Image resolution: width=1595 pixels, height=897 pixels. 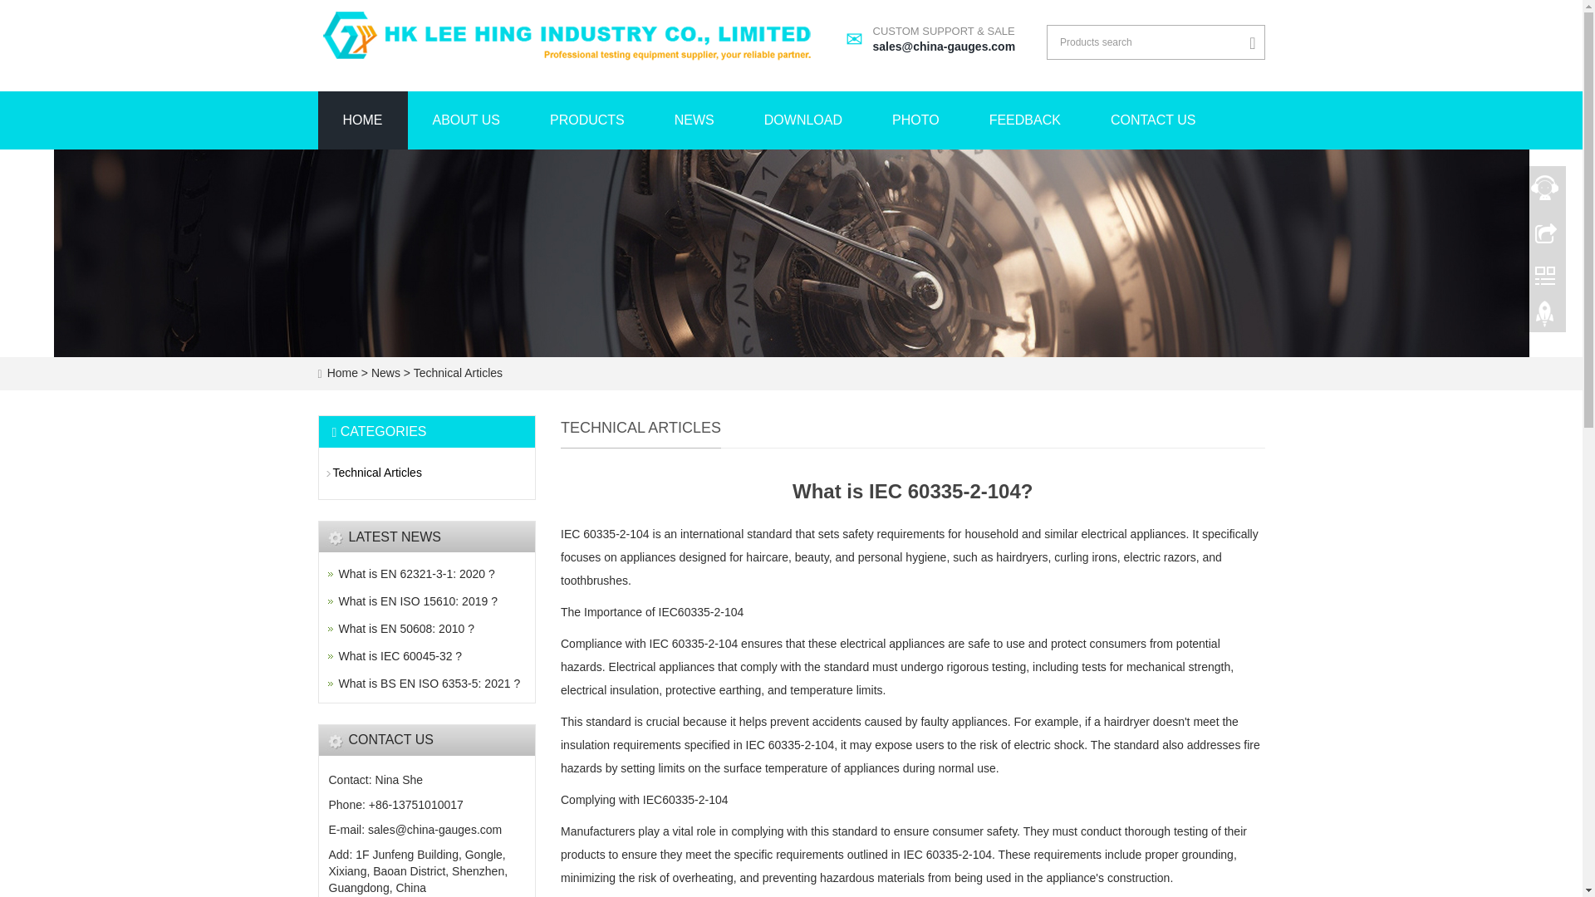 I want to click on NEWS, so click(x=586, y=120).